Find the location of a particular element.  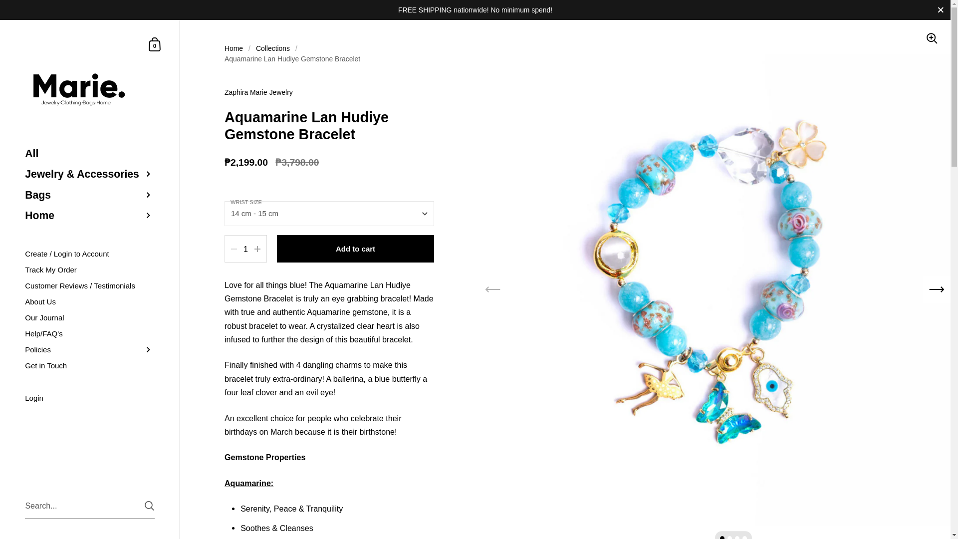

Track My Order is located at coordinates (90, 269).